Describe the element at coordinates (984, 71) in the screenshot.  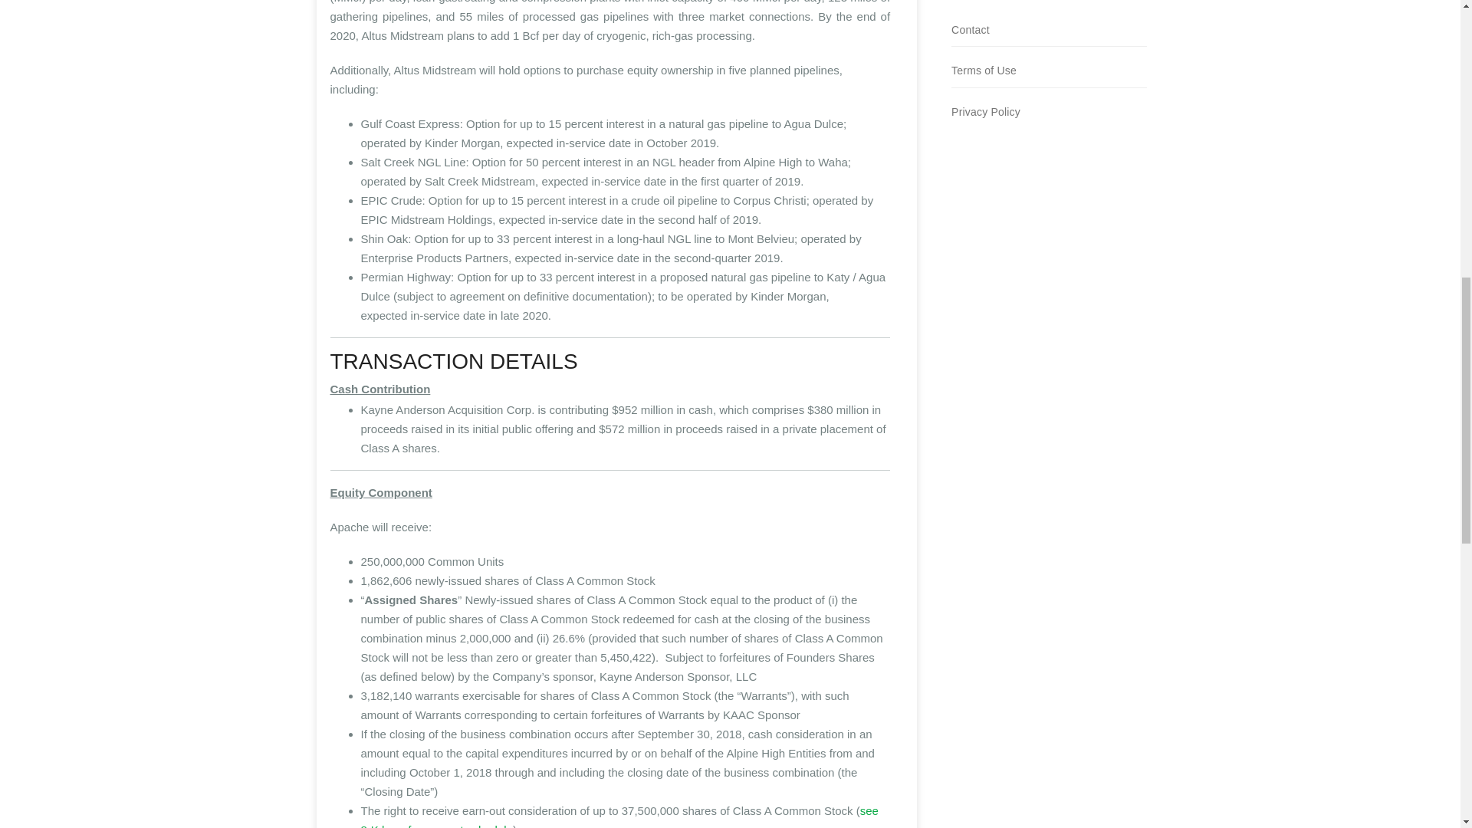
I see `Terms of Use` at that location.